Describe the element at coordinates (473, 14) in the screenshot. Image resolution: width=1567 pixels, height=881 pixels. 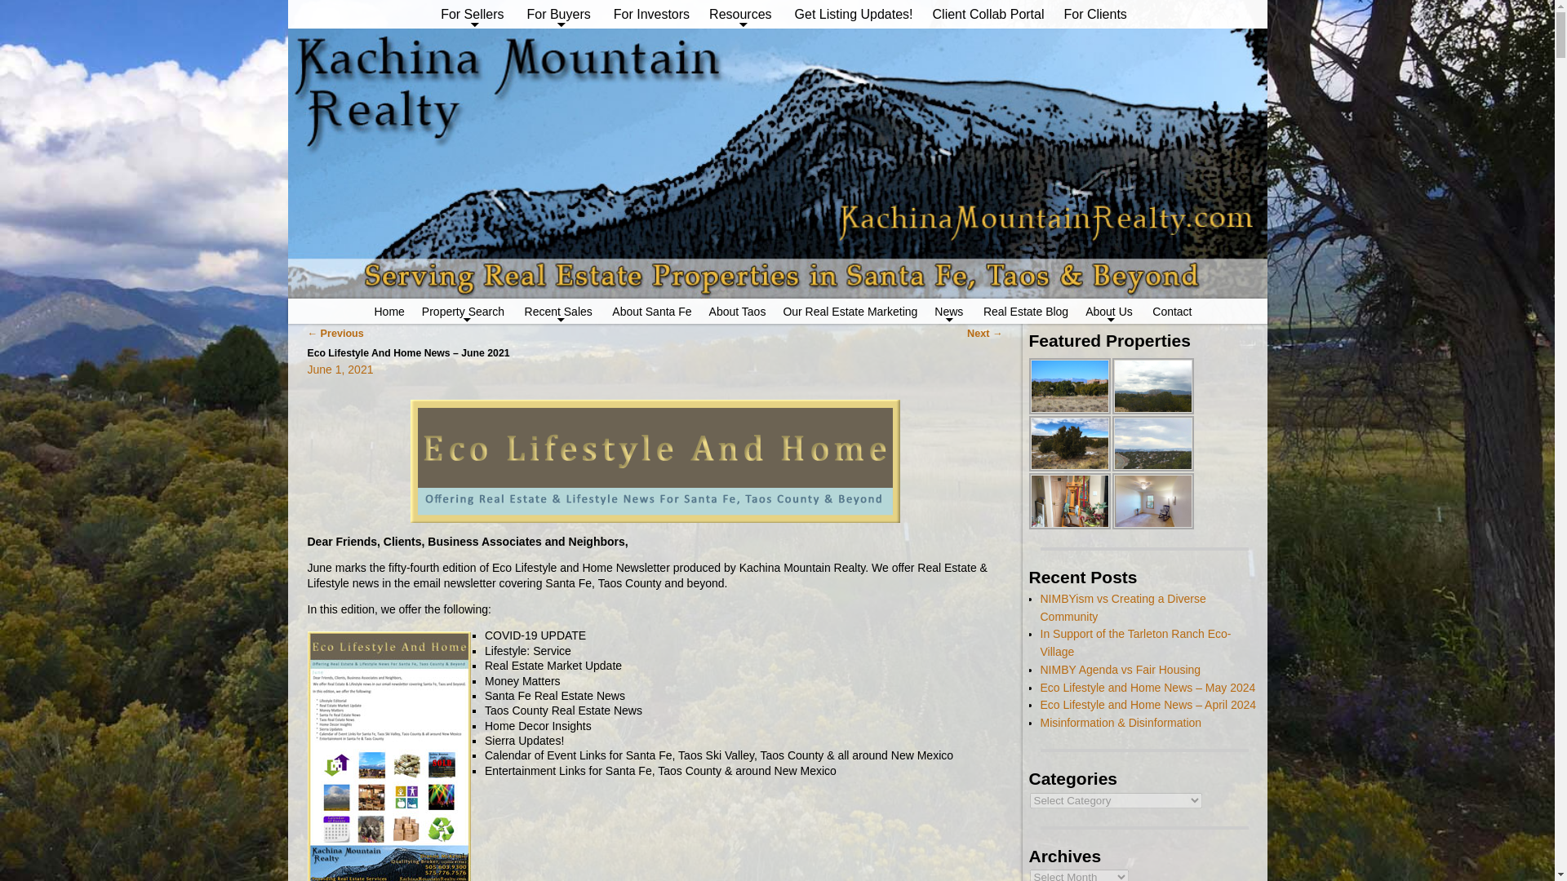
I see `For Sellers` at that location.